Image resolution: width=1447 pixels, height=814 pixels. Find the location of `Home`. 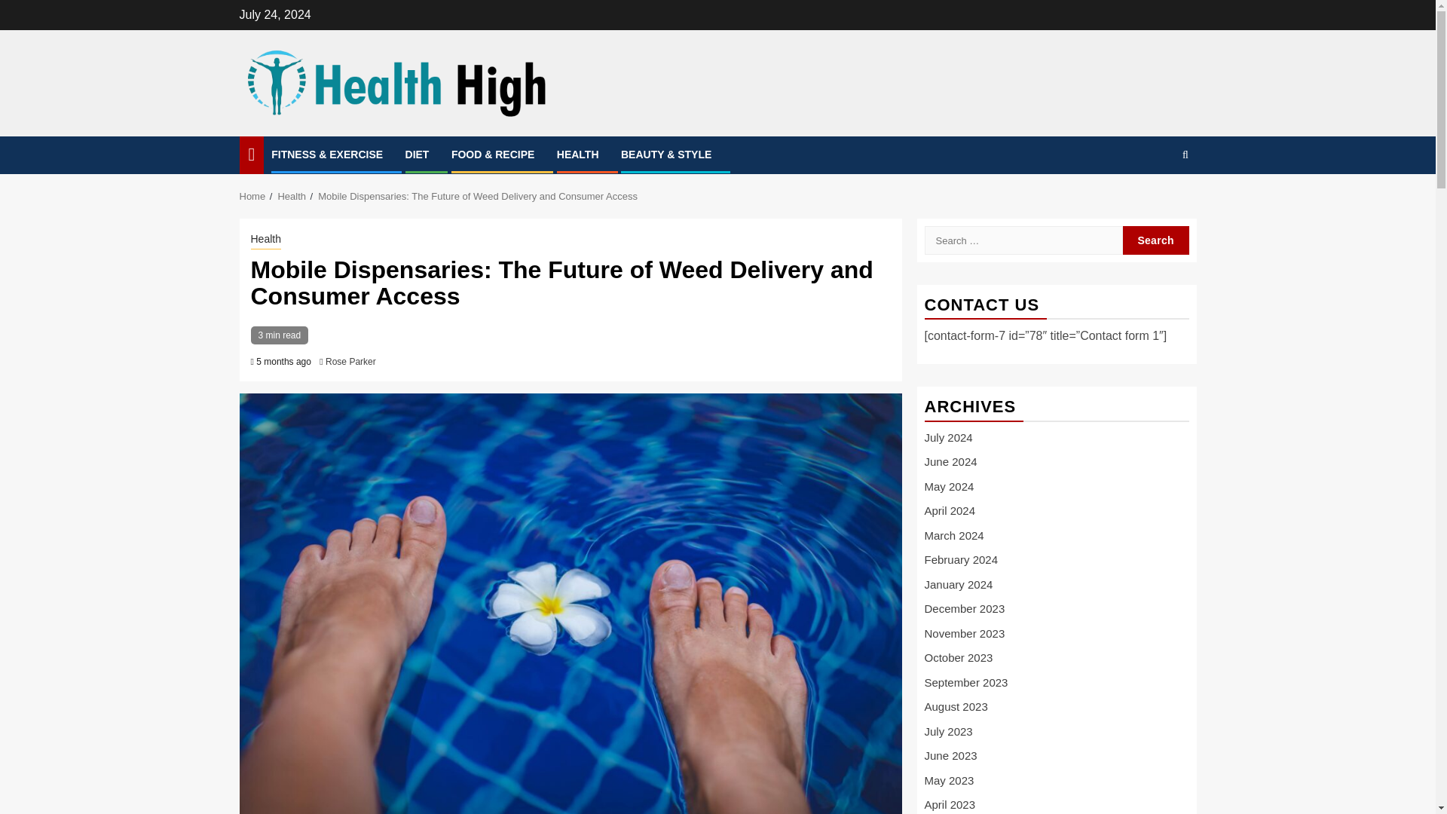

Home is located at coordinates (253, 196).